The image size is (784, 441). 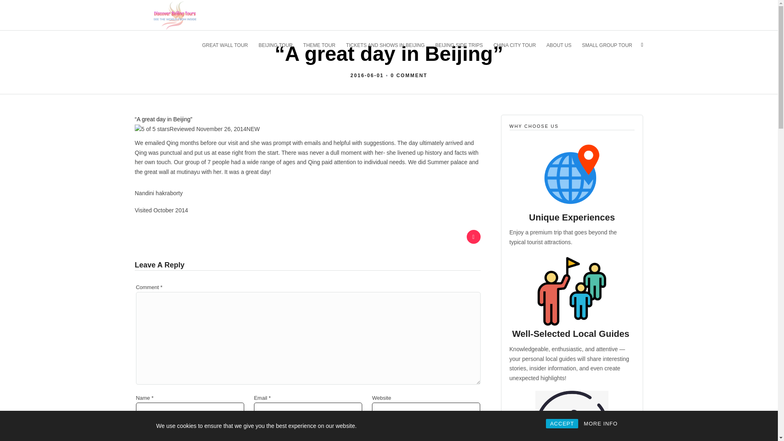 What do you see at coordinates (610, 45) in the screenshot?
I see `SMALL GROUP TOUR` at bounding box center [610, 45].